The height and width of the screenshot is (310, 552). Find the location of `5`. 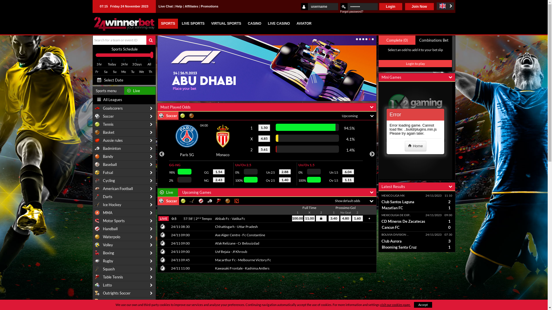

5 is located at coordinates (370, 39).